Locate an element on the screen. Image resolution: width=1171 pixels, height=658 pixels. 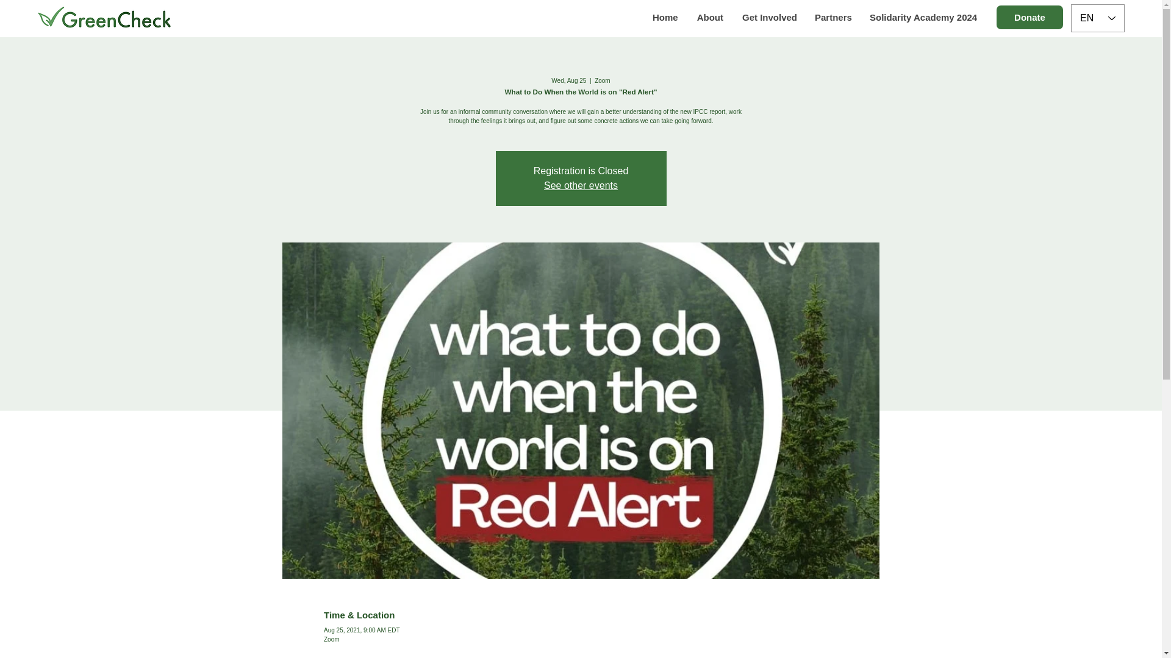
Home is located at coordinates (665, 17).